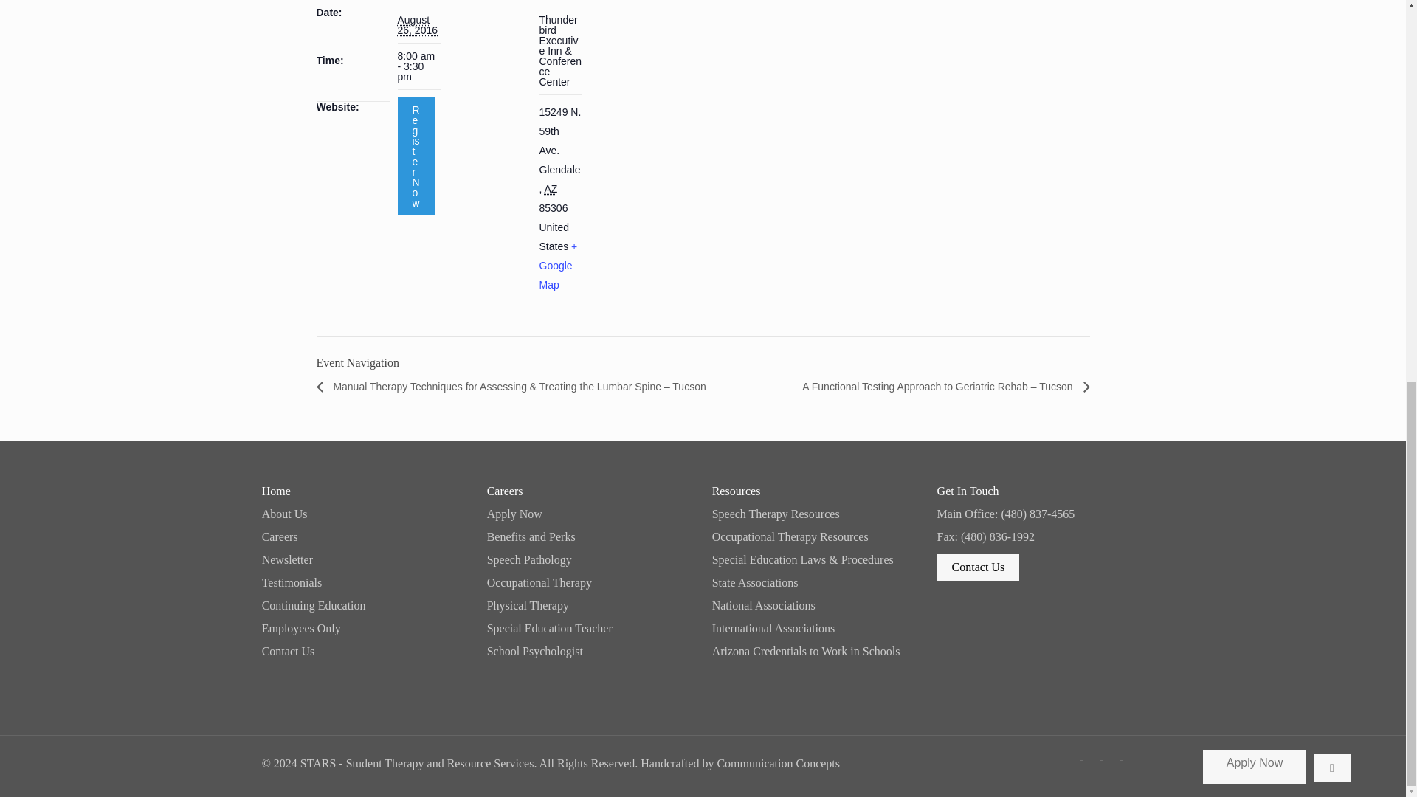 The width and height of the screenshot is (1417, 797). Describe the element at coordinates (365, 559) in the screenshot. I see `Newsletter` at that location.